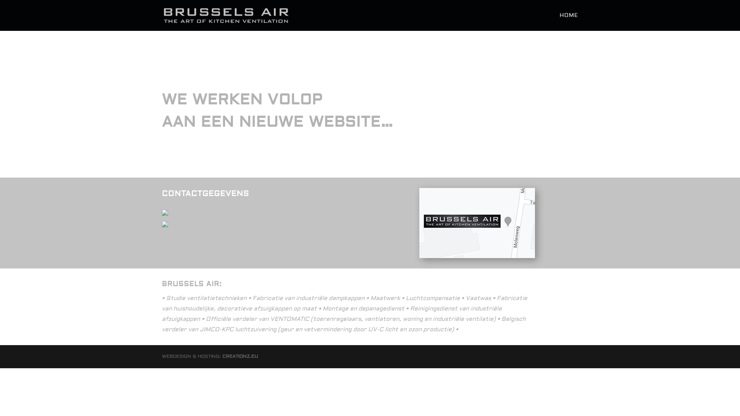 Image resolution: width=740 pixels, height=416 pixels. I want to click on HOME, so click(569, 22).